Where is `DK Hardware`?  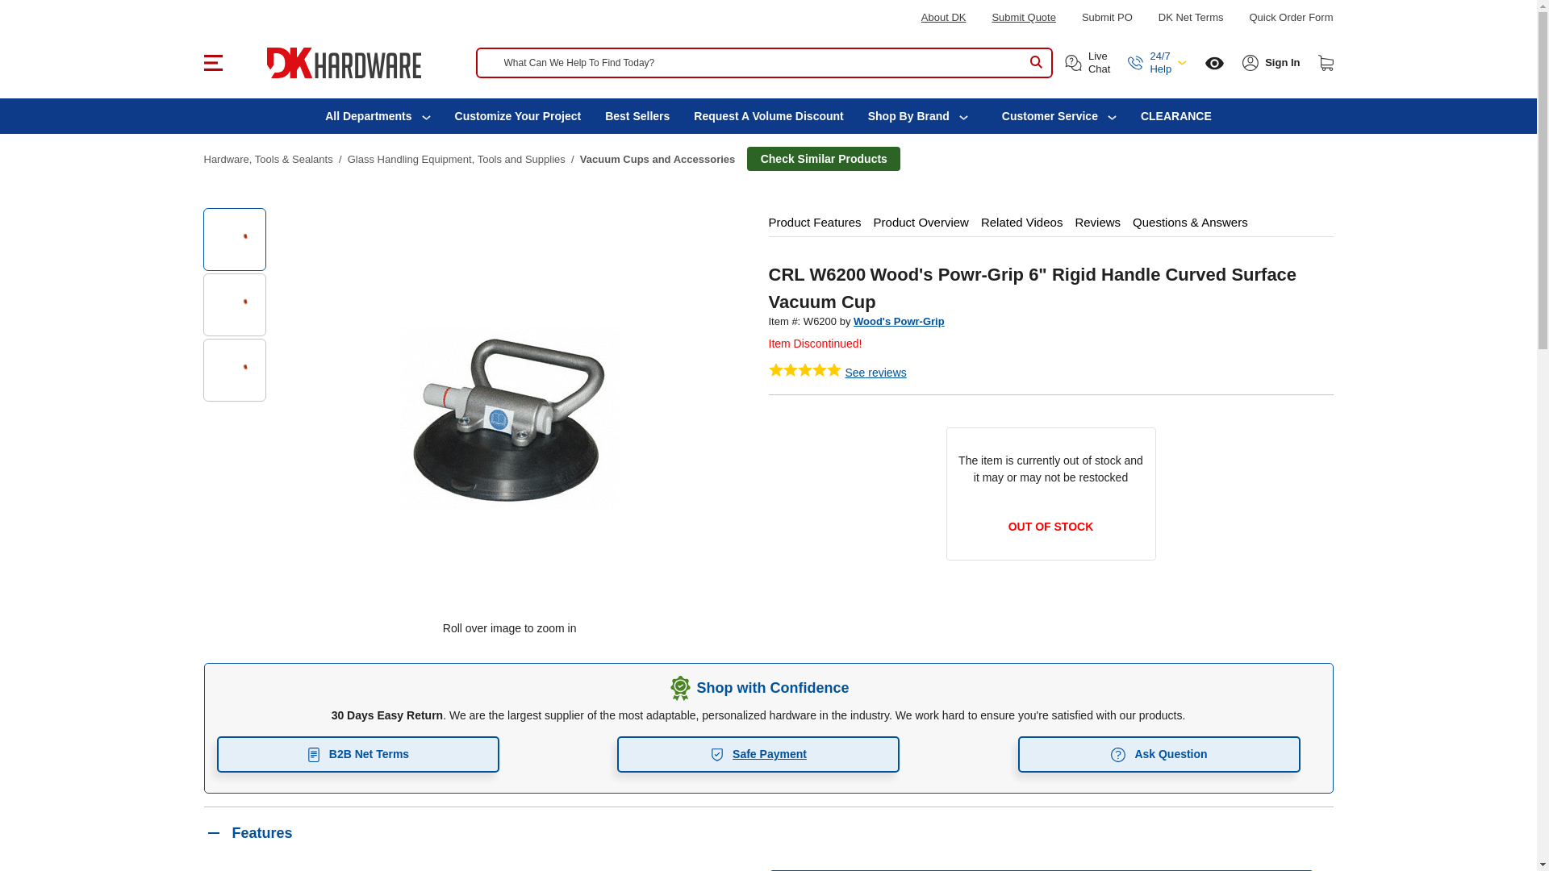
DK Hardware is located at coordinates (343, 63).